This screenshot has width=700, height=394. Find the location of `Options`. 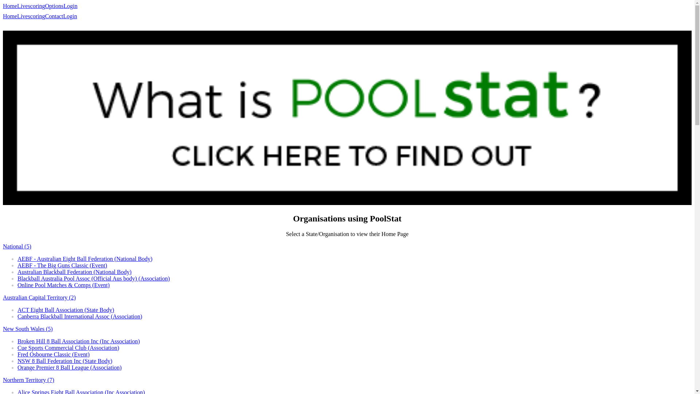

Options is located at coordinates (55, 6).